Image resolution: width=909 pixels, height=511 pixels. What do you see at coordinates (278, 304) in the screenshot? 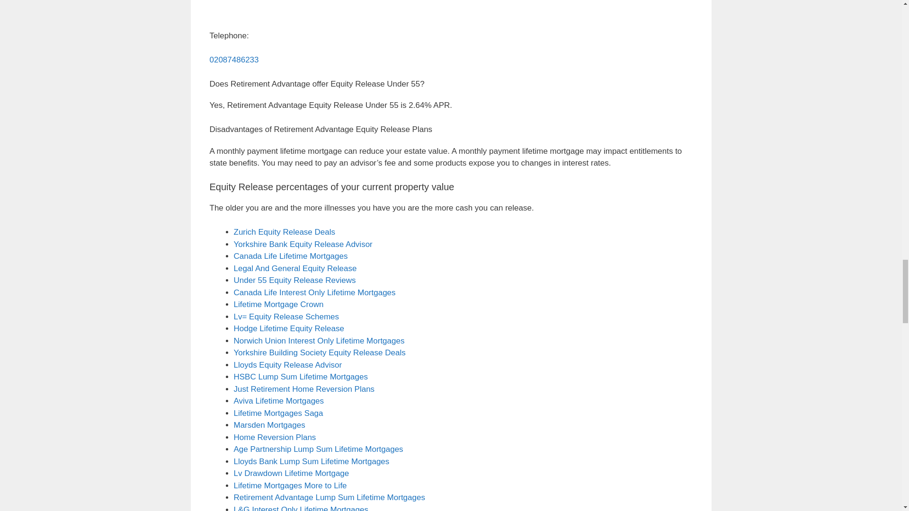
I see `Lifetime Mortgage Crown` at bounding box center [278, 304].